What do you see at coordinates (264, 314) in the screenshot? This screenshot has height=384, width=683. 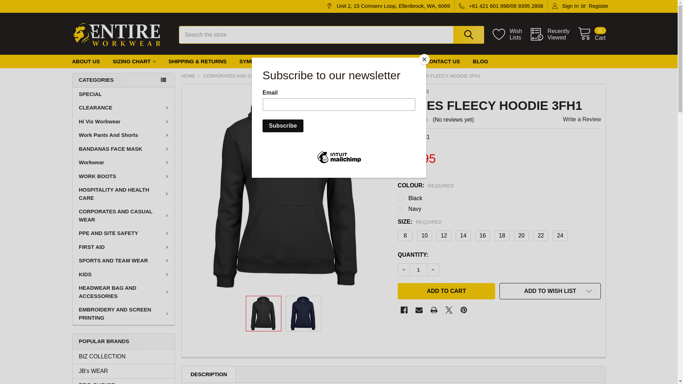 I see `LADIES FLEECY HOODIE 3FH1` at bounding box center [264, 314].